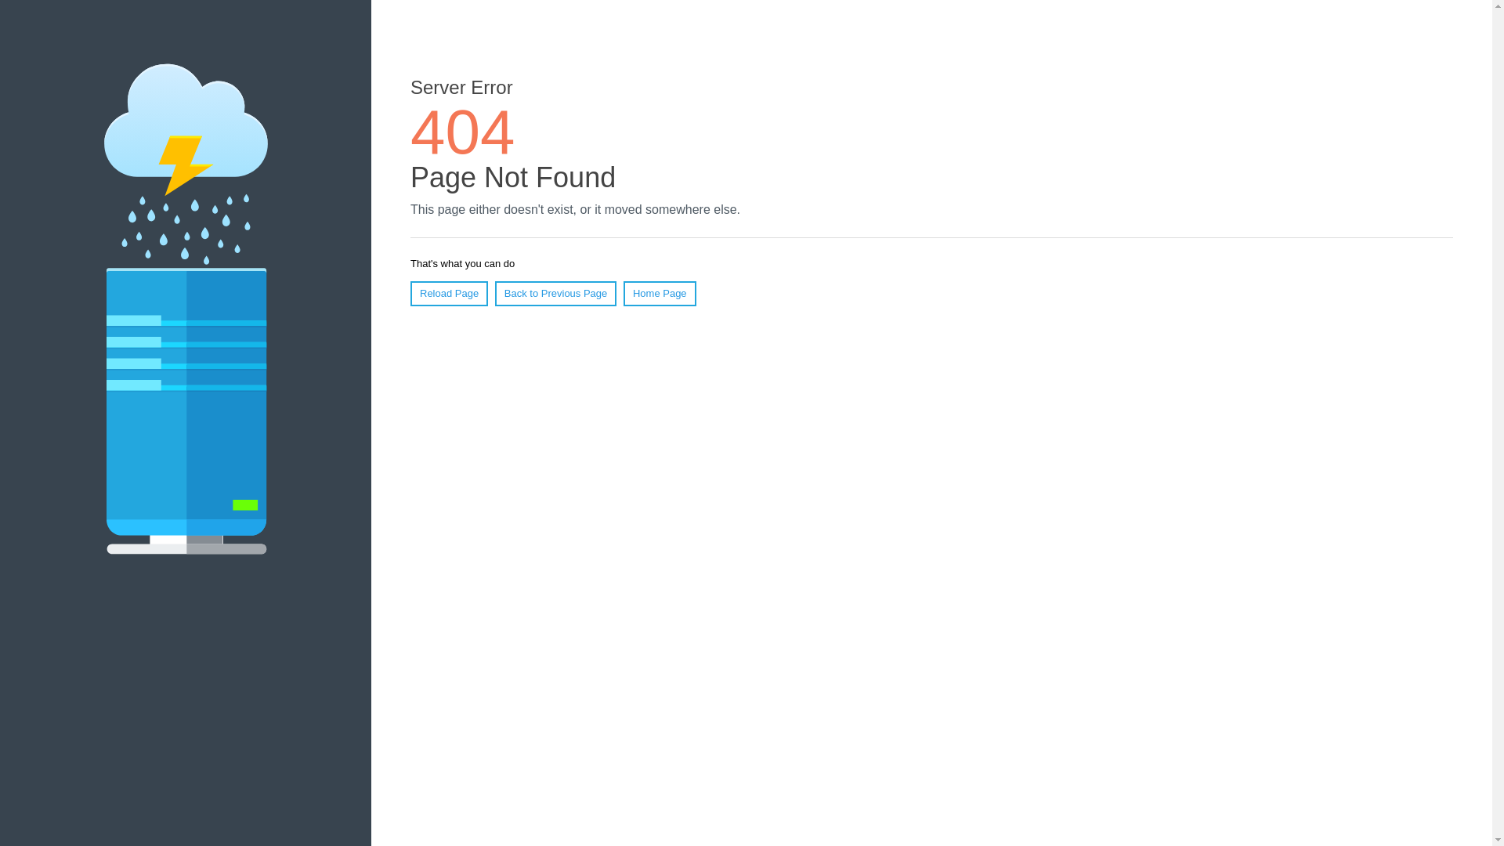  Describe the element at coordinates (660, 294) in the screenshot. I see `Home Page` at that location.